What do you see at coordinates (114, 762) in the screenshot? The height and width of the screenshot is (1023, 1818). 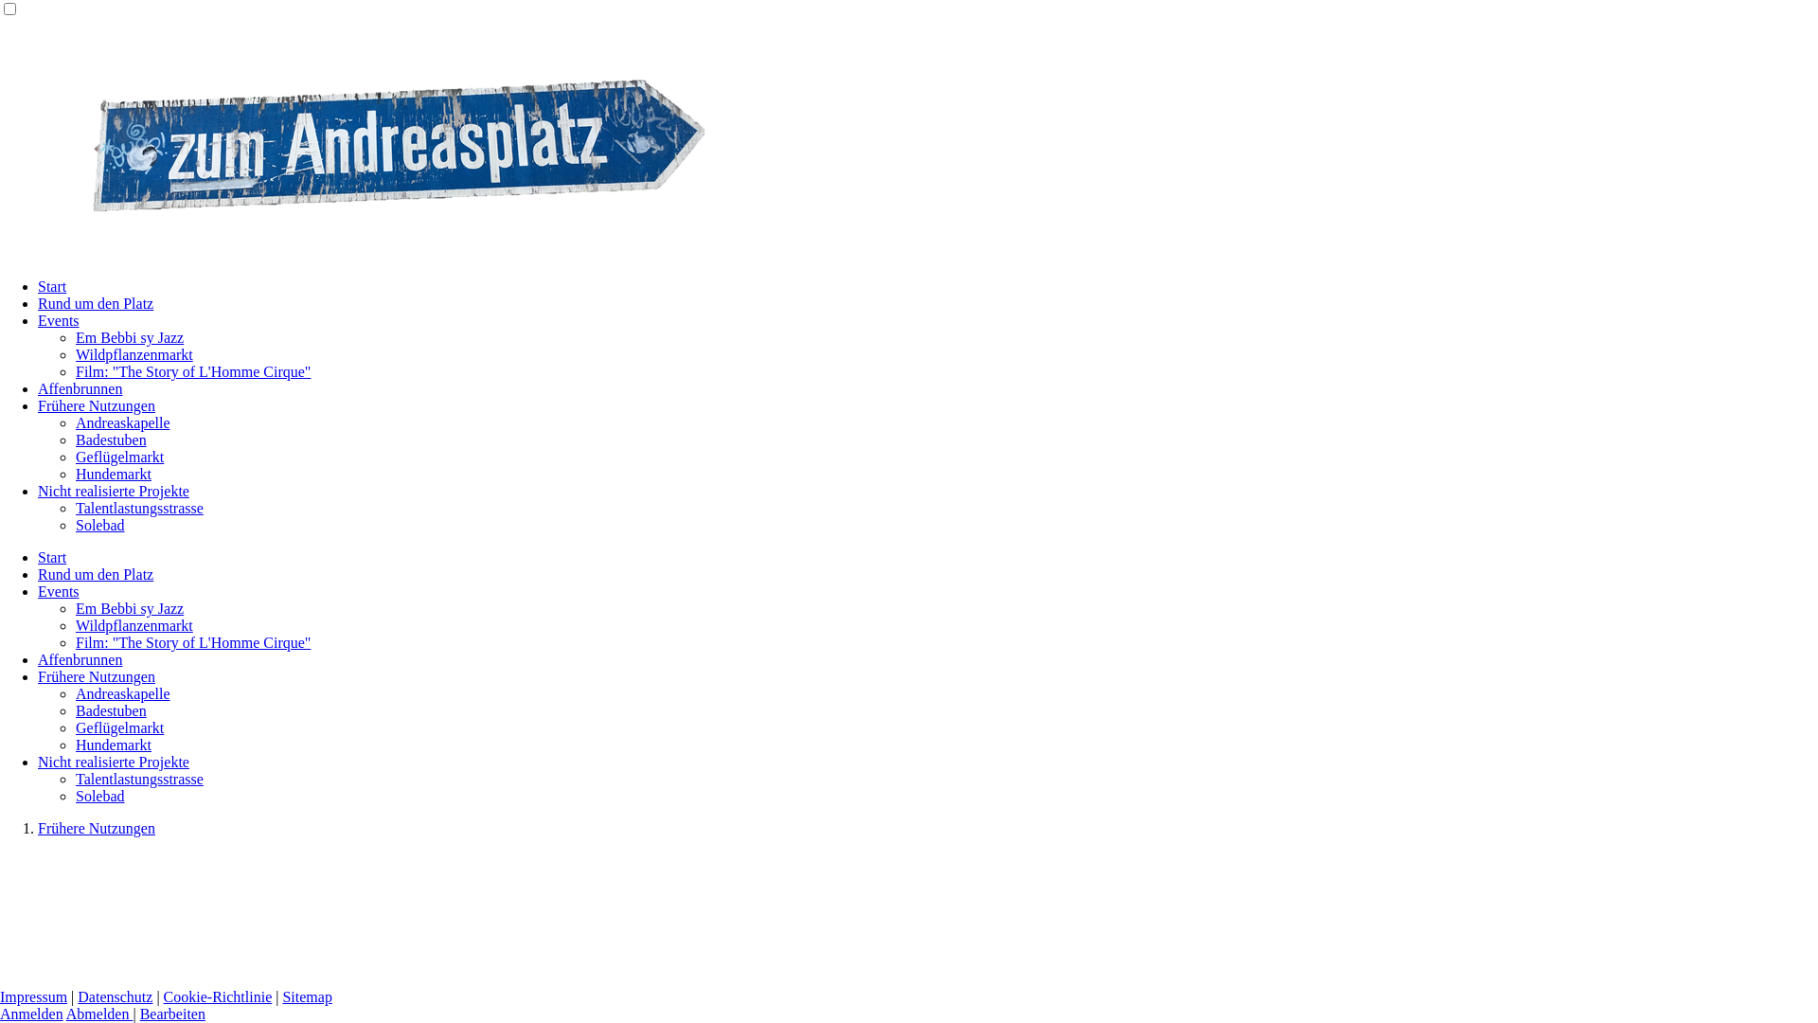 I see `Nicht realisierte Projekte` at bounding box center [114, 762].